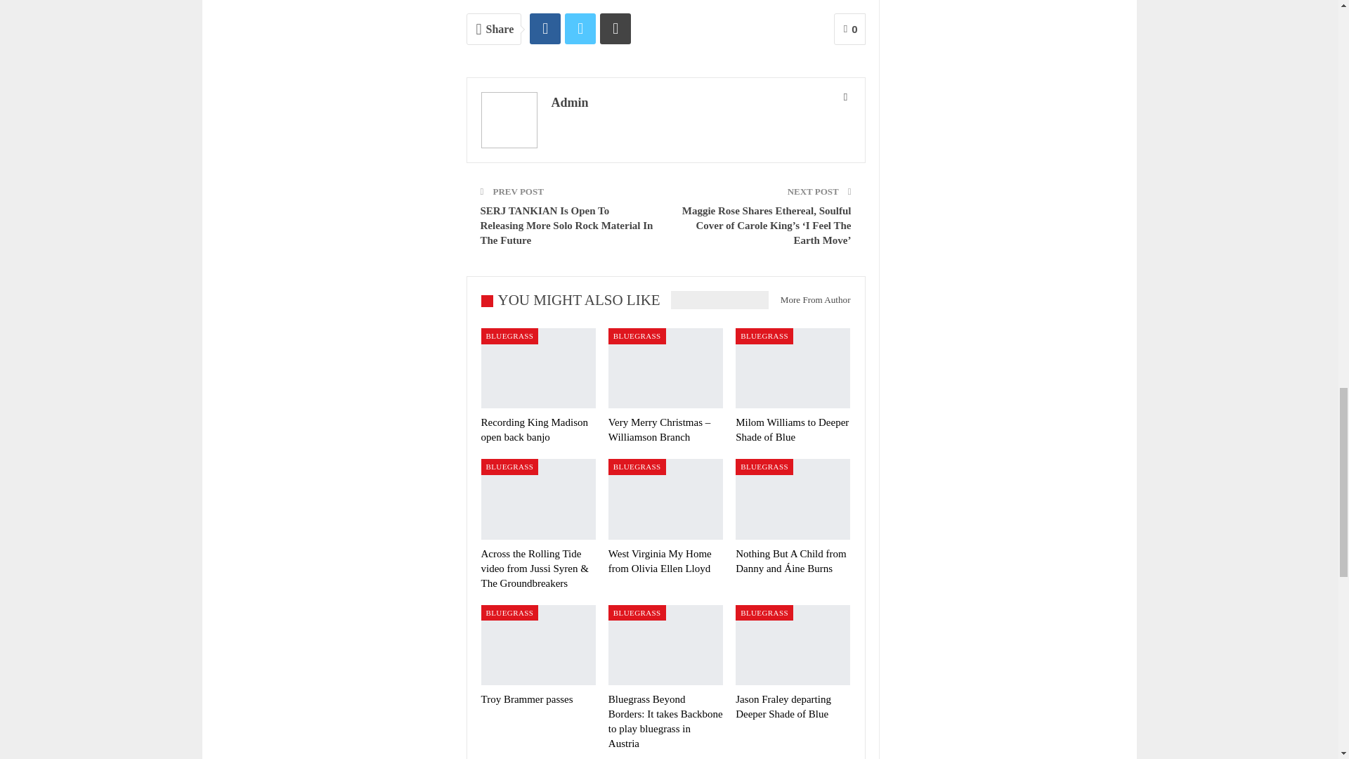  Describe the element at coordinates (793, 368) in the screenshot. I see `Milom Williams to Deeper Shade of Blue` at that location.